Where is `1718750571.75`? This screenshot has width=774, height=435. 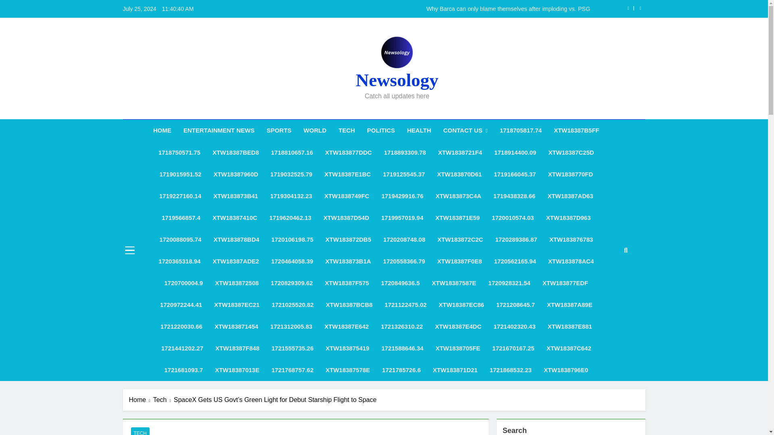
1718750571.75 is located at coordinates (179, 153).